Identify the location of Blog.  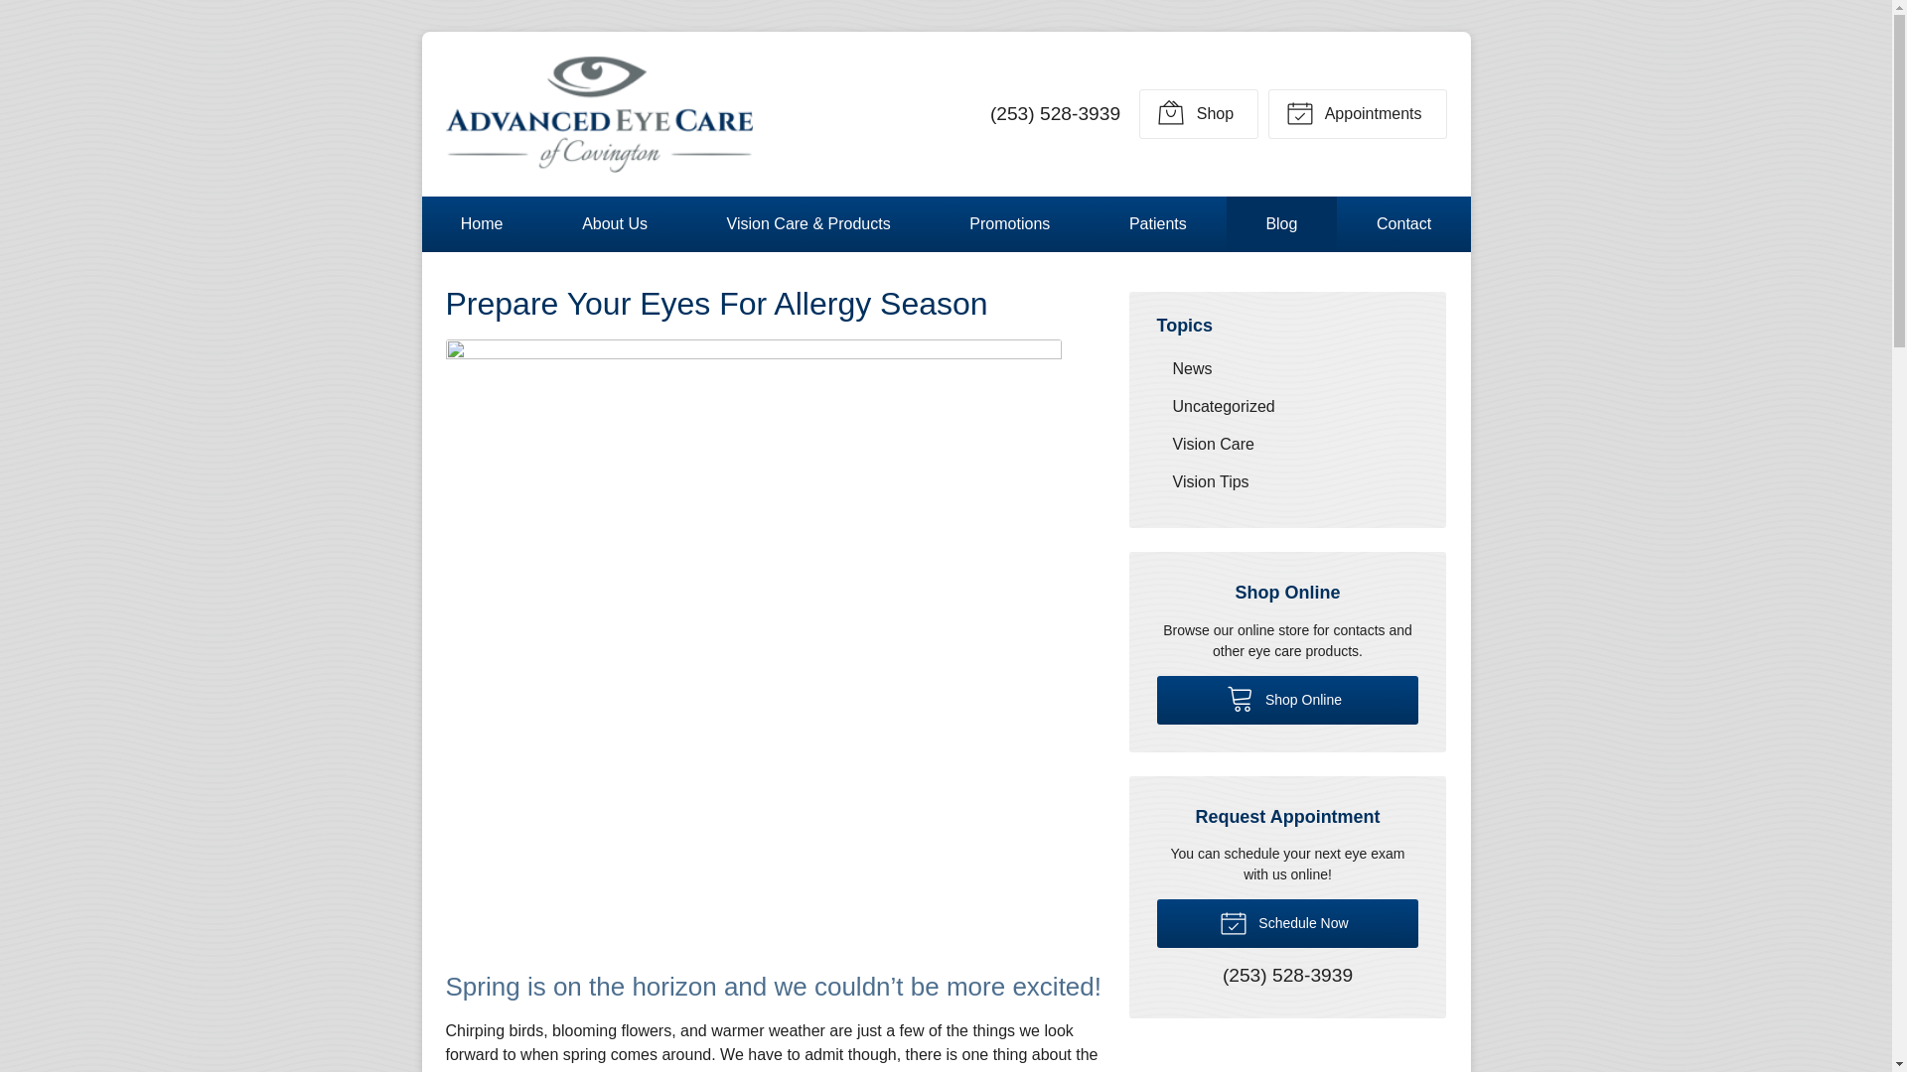
(1281, 223).